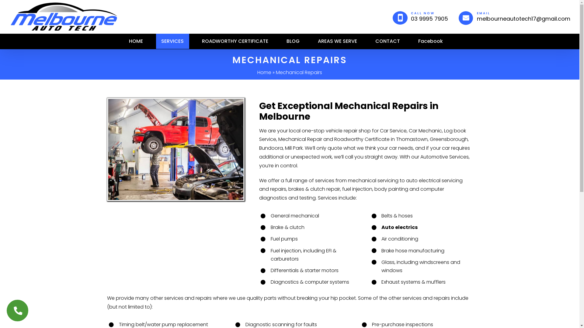 Image resolution: width=584 pixels, height=328 pixels. What do you see at coordinates (136, 41) in the screenshot?
I see `HOME` at bounding box center [136, 41].